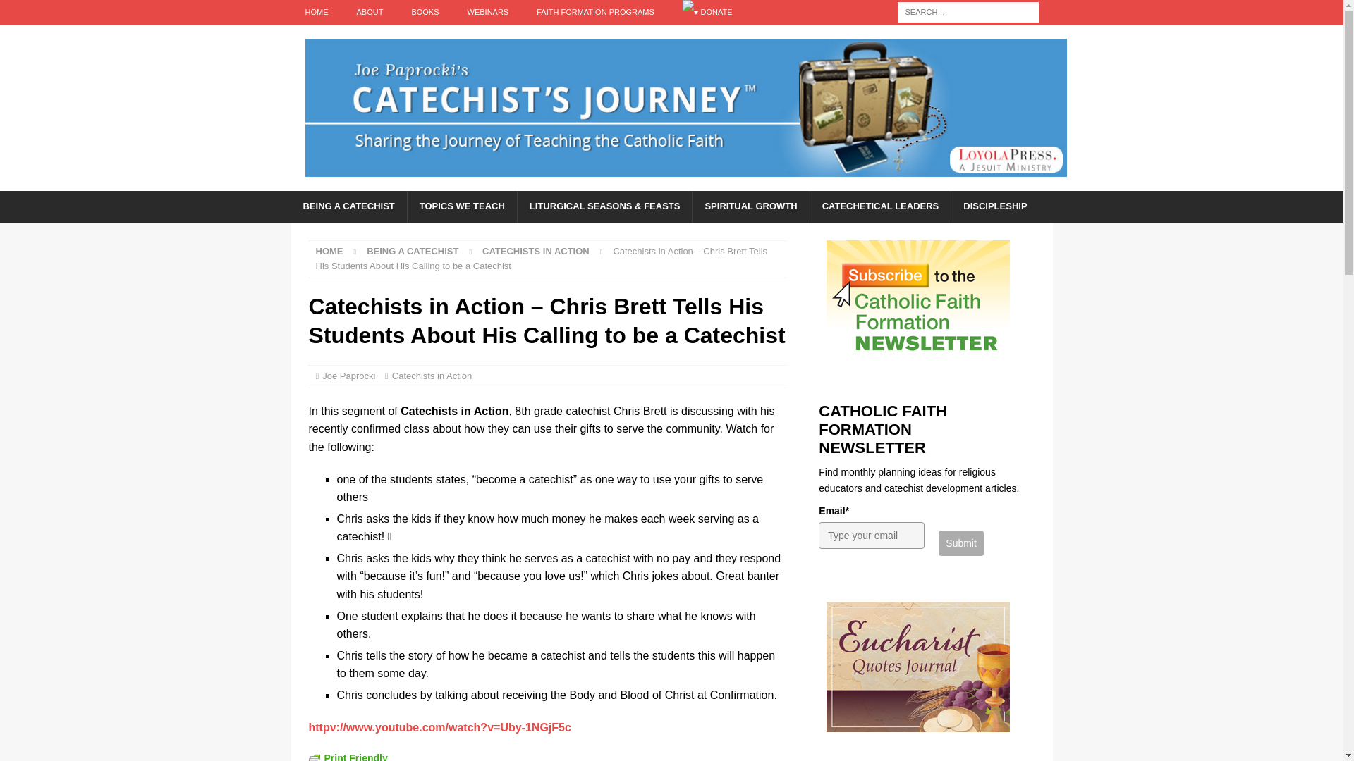 This screenshot has width=1354, height=761. I want to click on WEBINARS, so click(488, 12).